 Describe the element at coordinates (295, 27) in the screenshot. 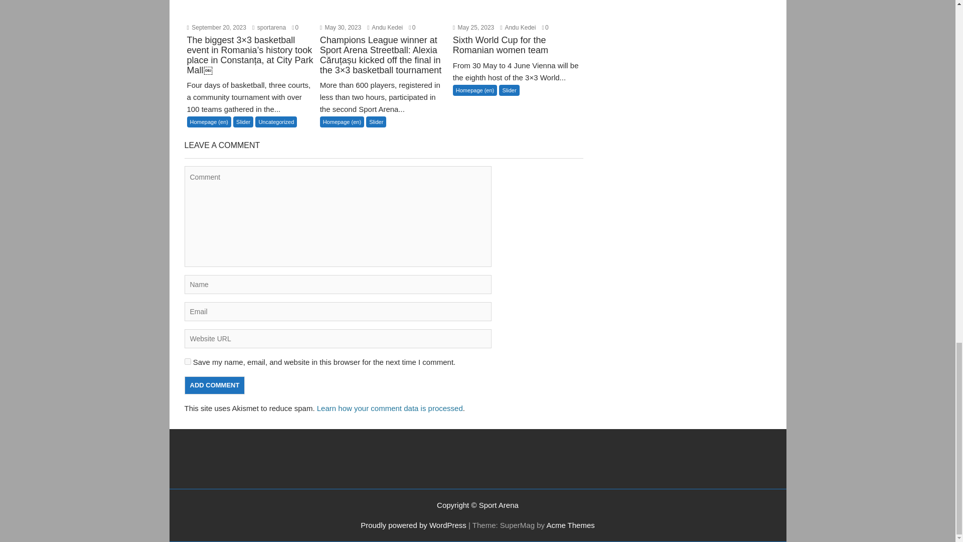

I see `0` at that location.